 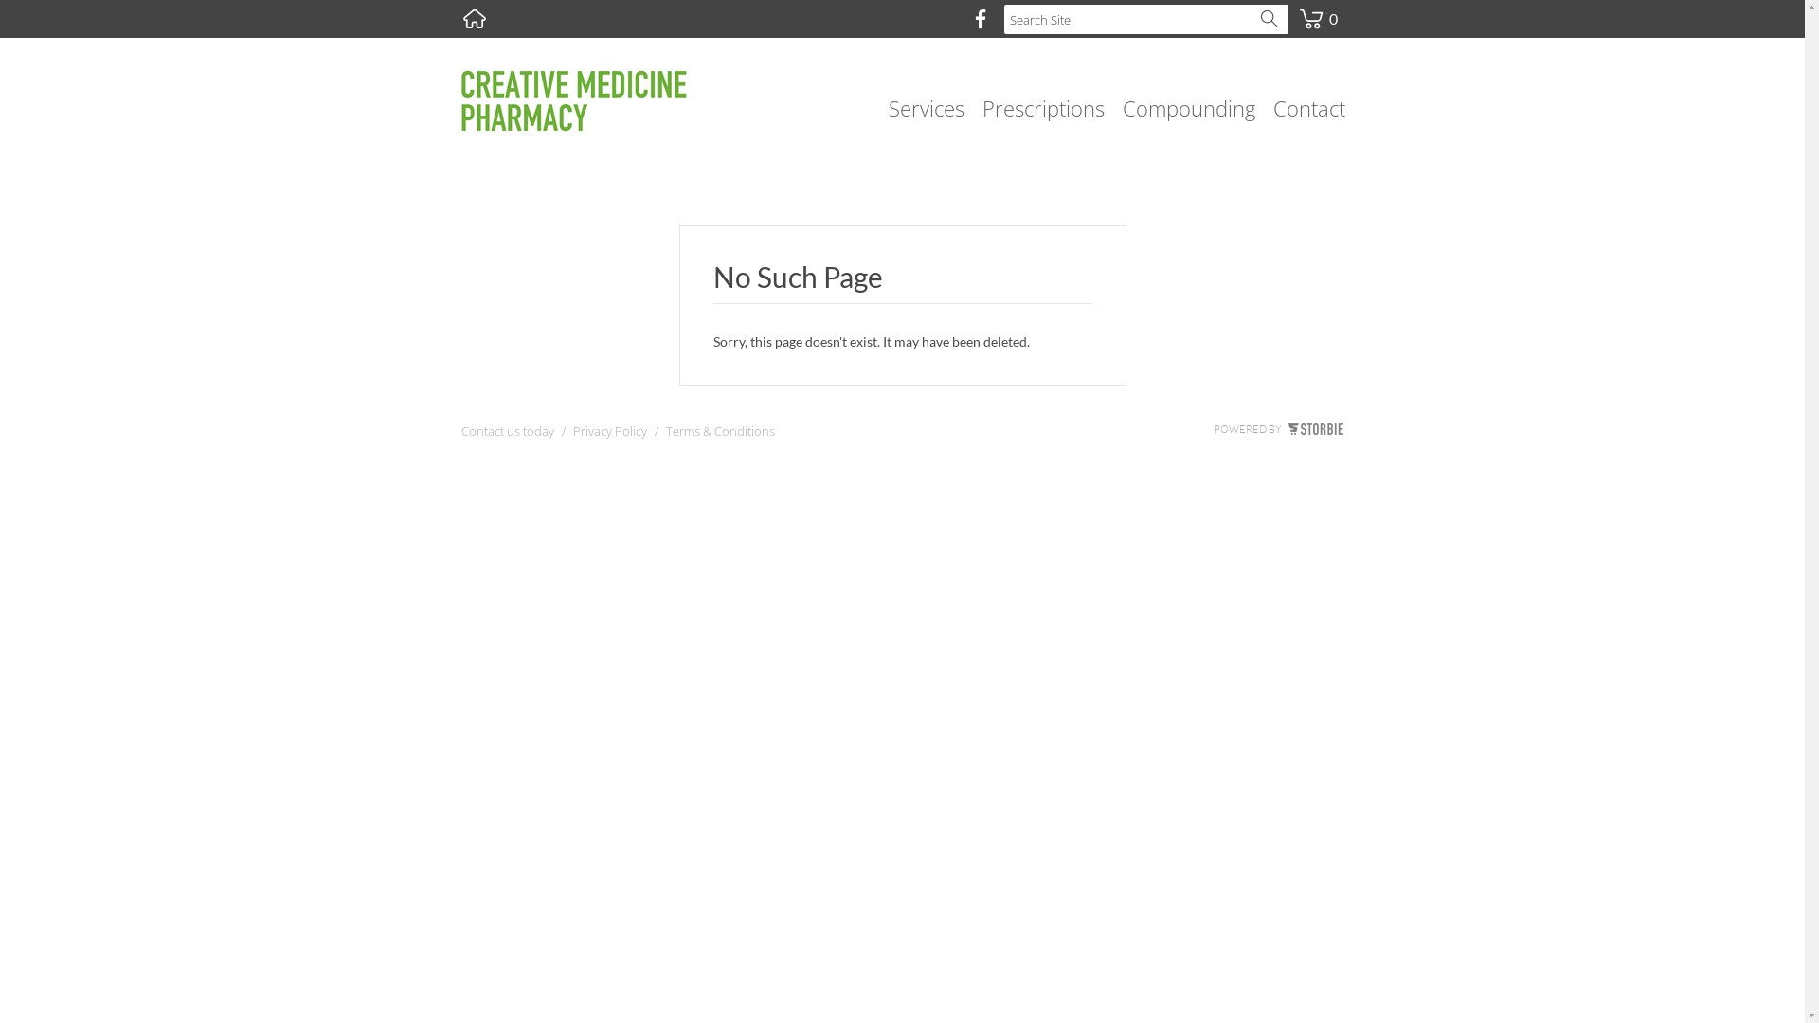 I want to click on Contact, so click(x=1309, y=108).